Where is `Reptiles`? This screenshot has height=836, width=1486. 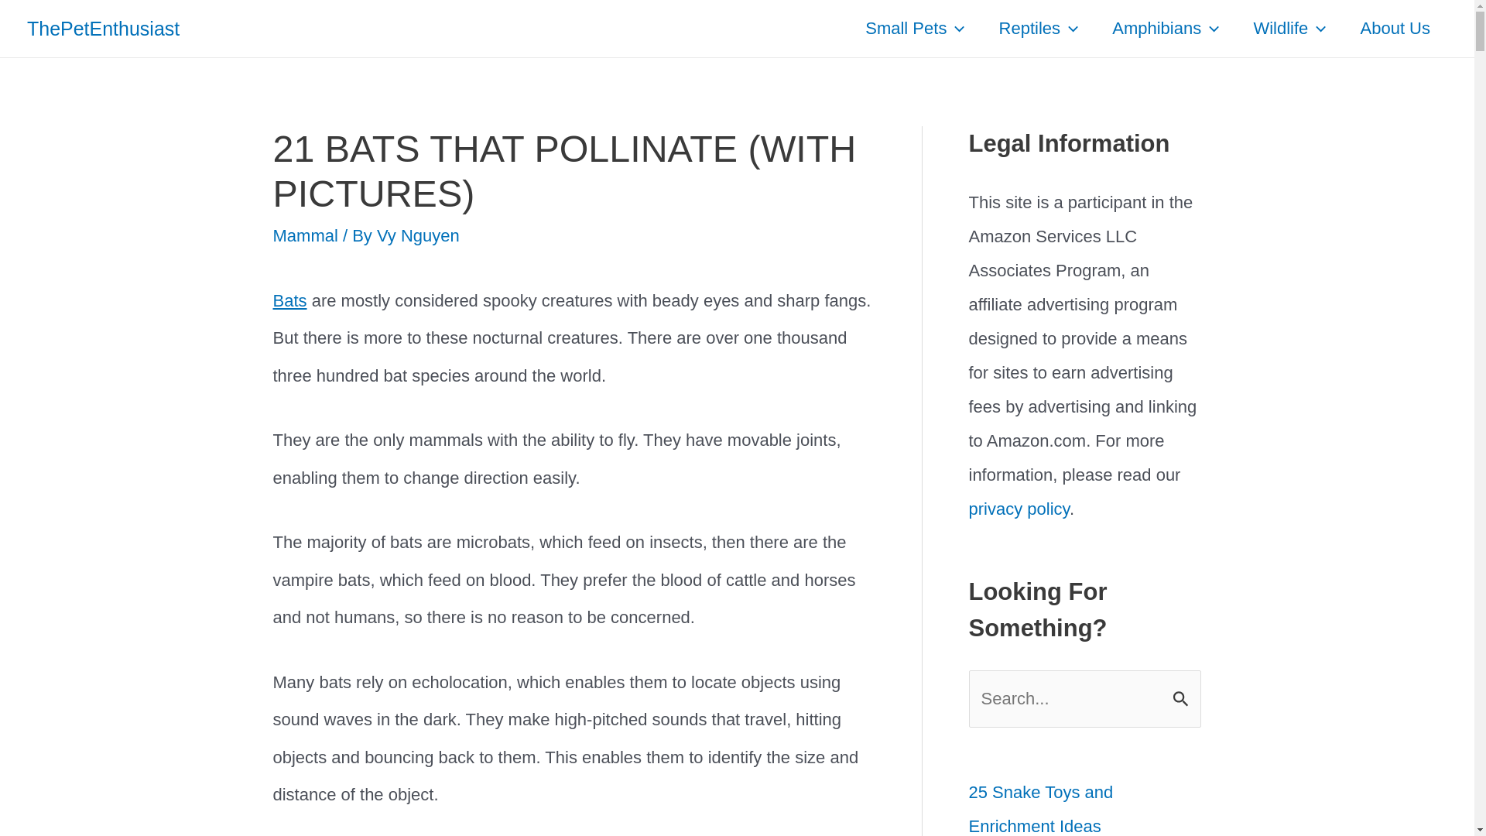 Reptiles is located at coordinates (1039, 29).